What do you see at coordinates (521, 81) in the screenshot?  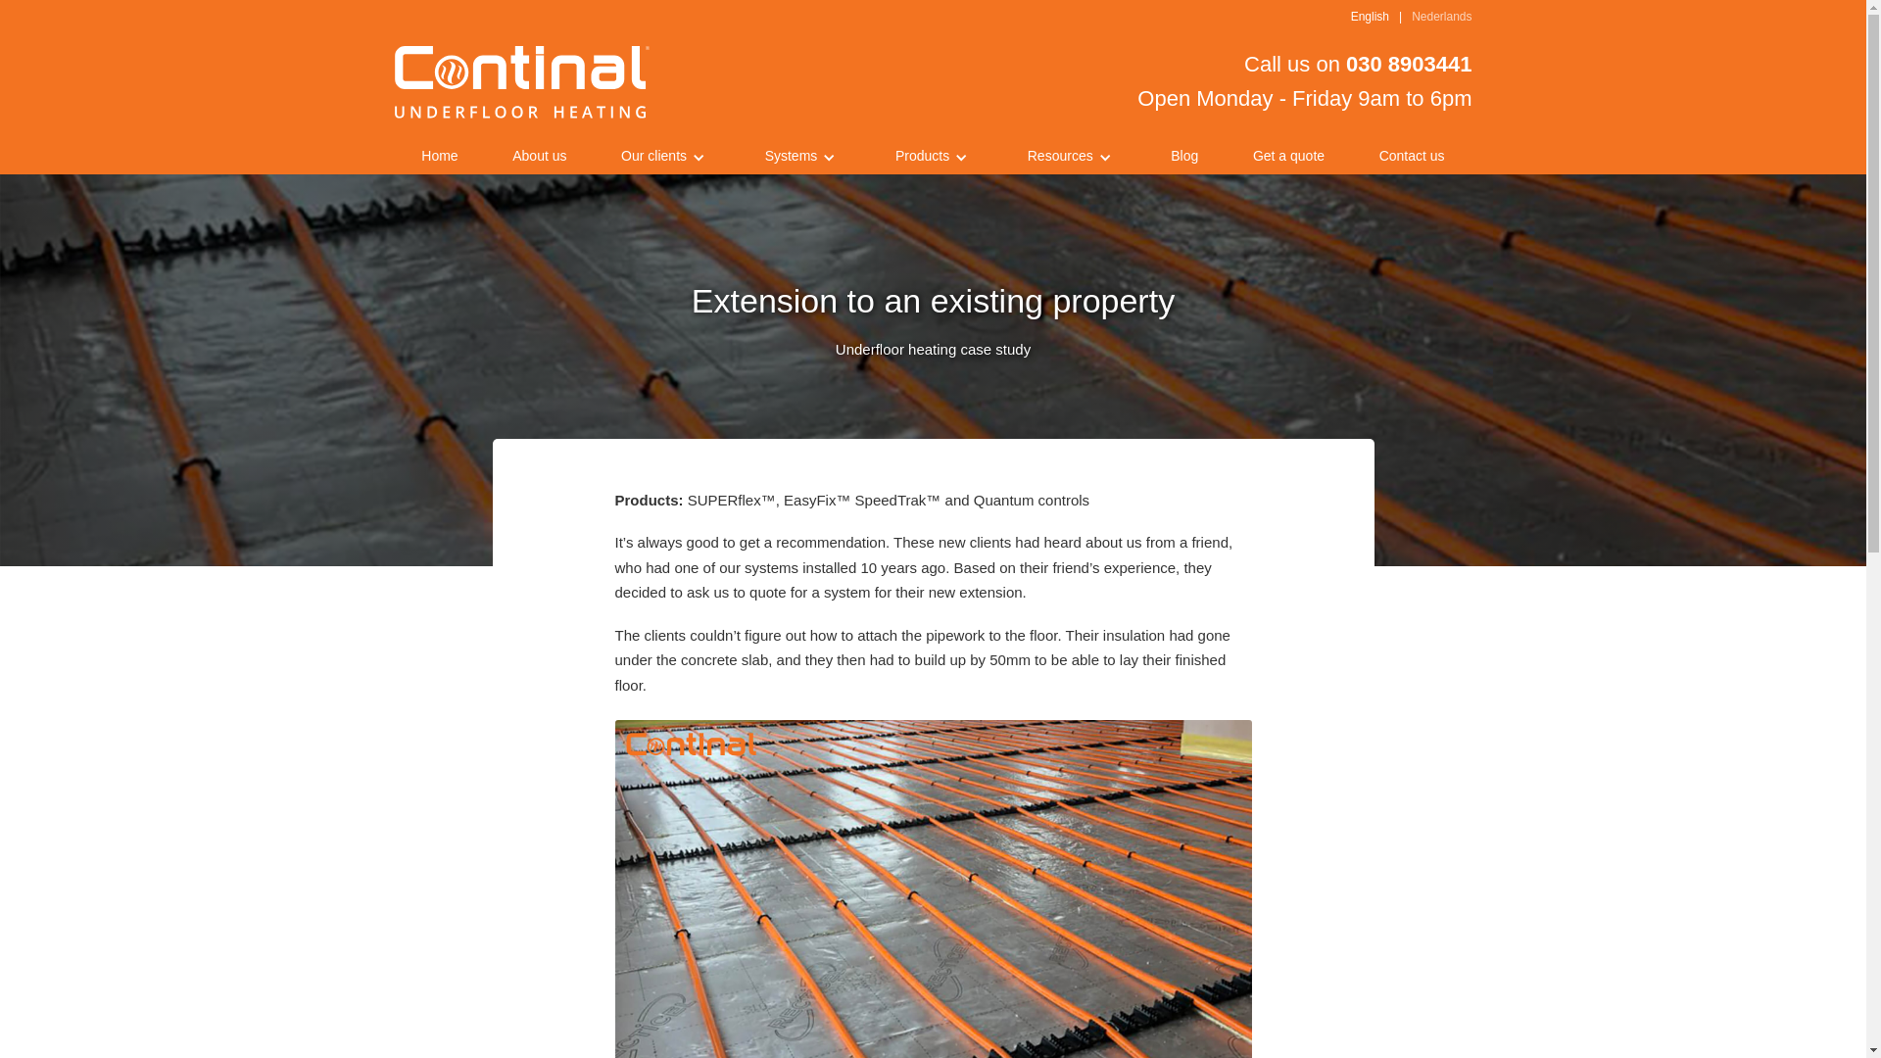 I see `Get a quote` at bounding box center [521, 81].